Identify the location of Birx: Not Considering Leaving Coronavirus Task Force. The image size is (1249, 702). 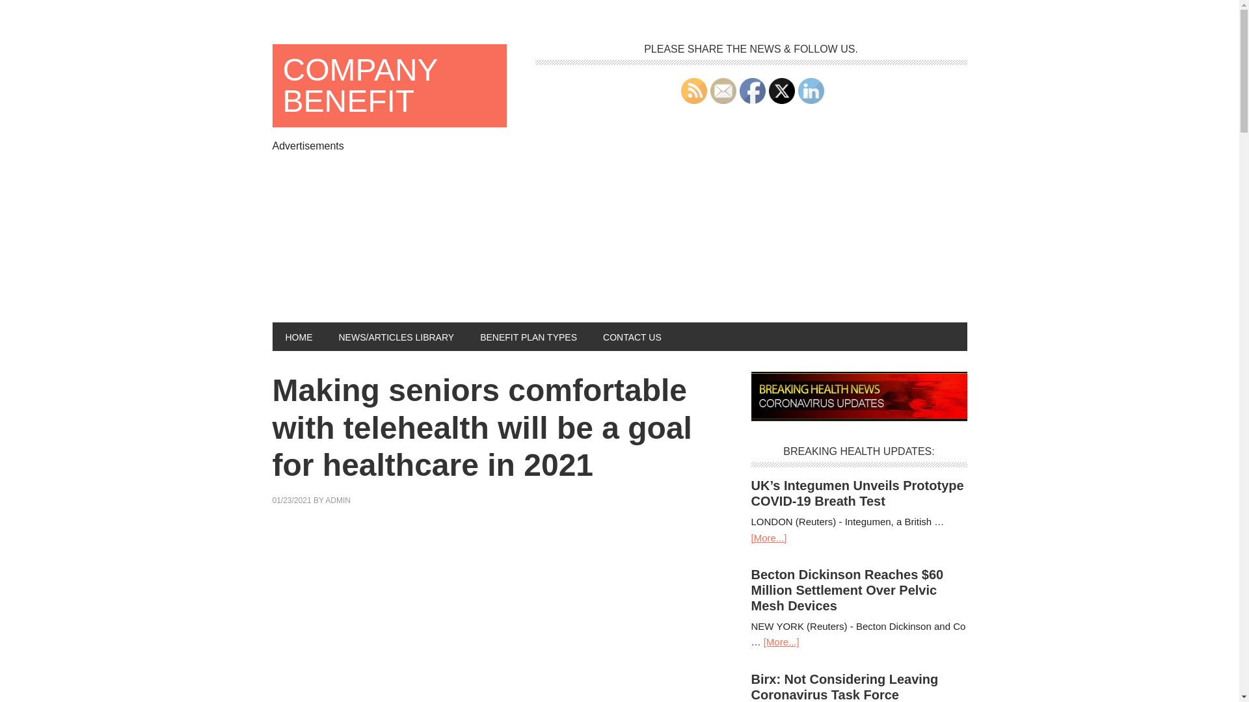
(844, 686).